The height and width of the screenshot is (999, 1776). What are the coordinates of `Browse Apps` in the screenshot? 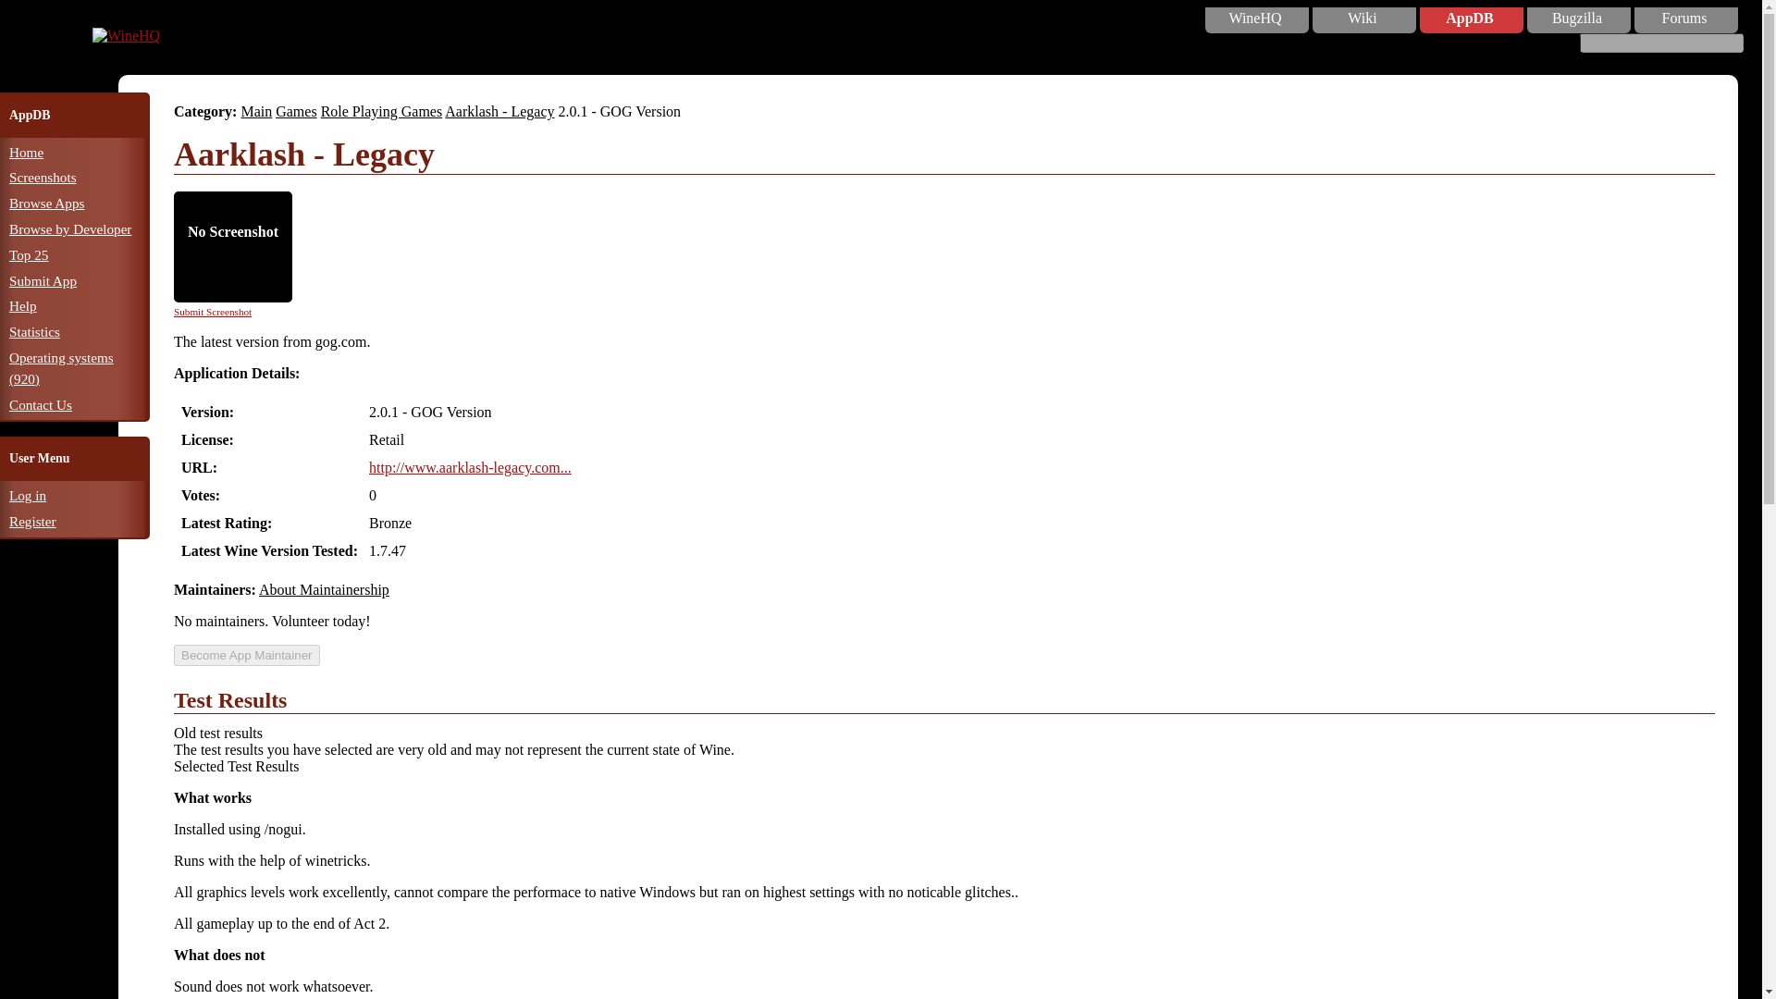 It's located at (46, 202).